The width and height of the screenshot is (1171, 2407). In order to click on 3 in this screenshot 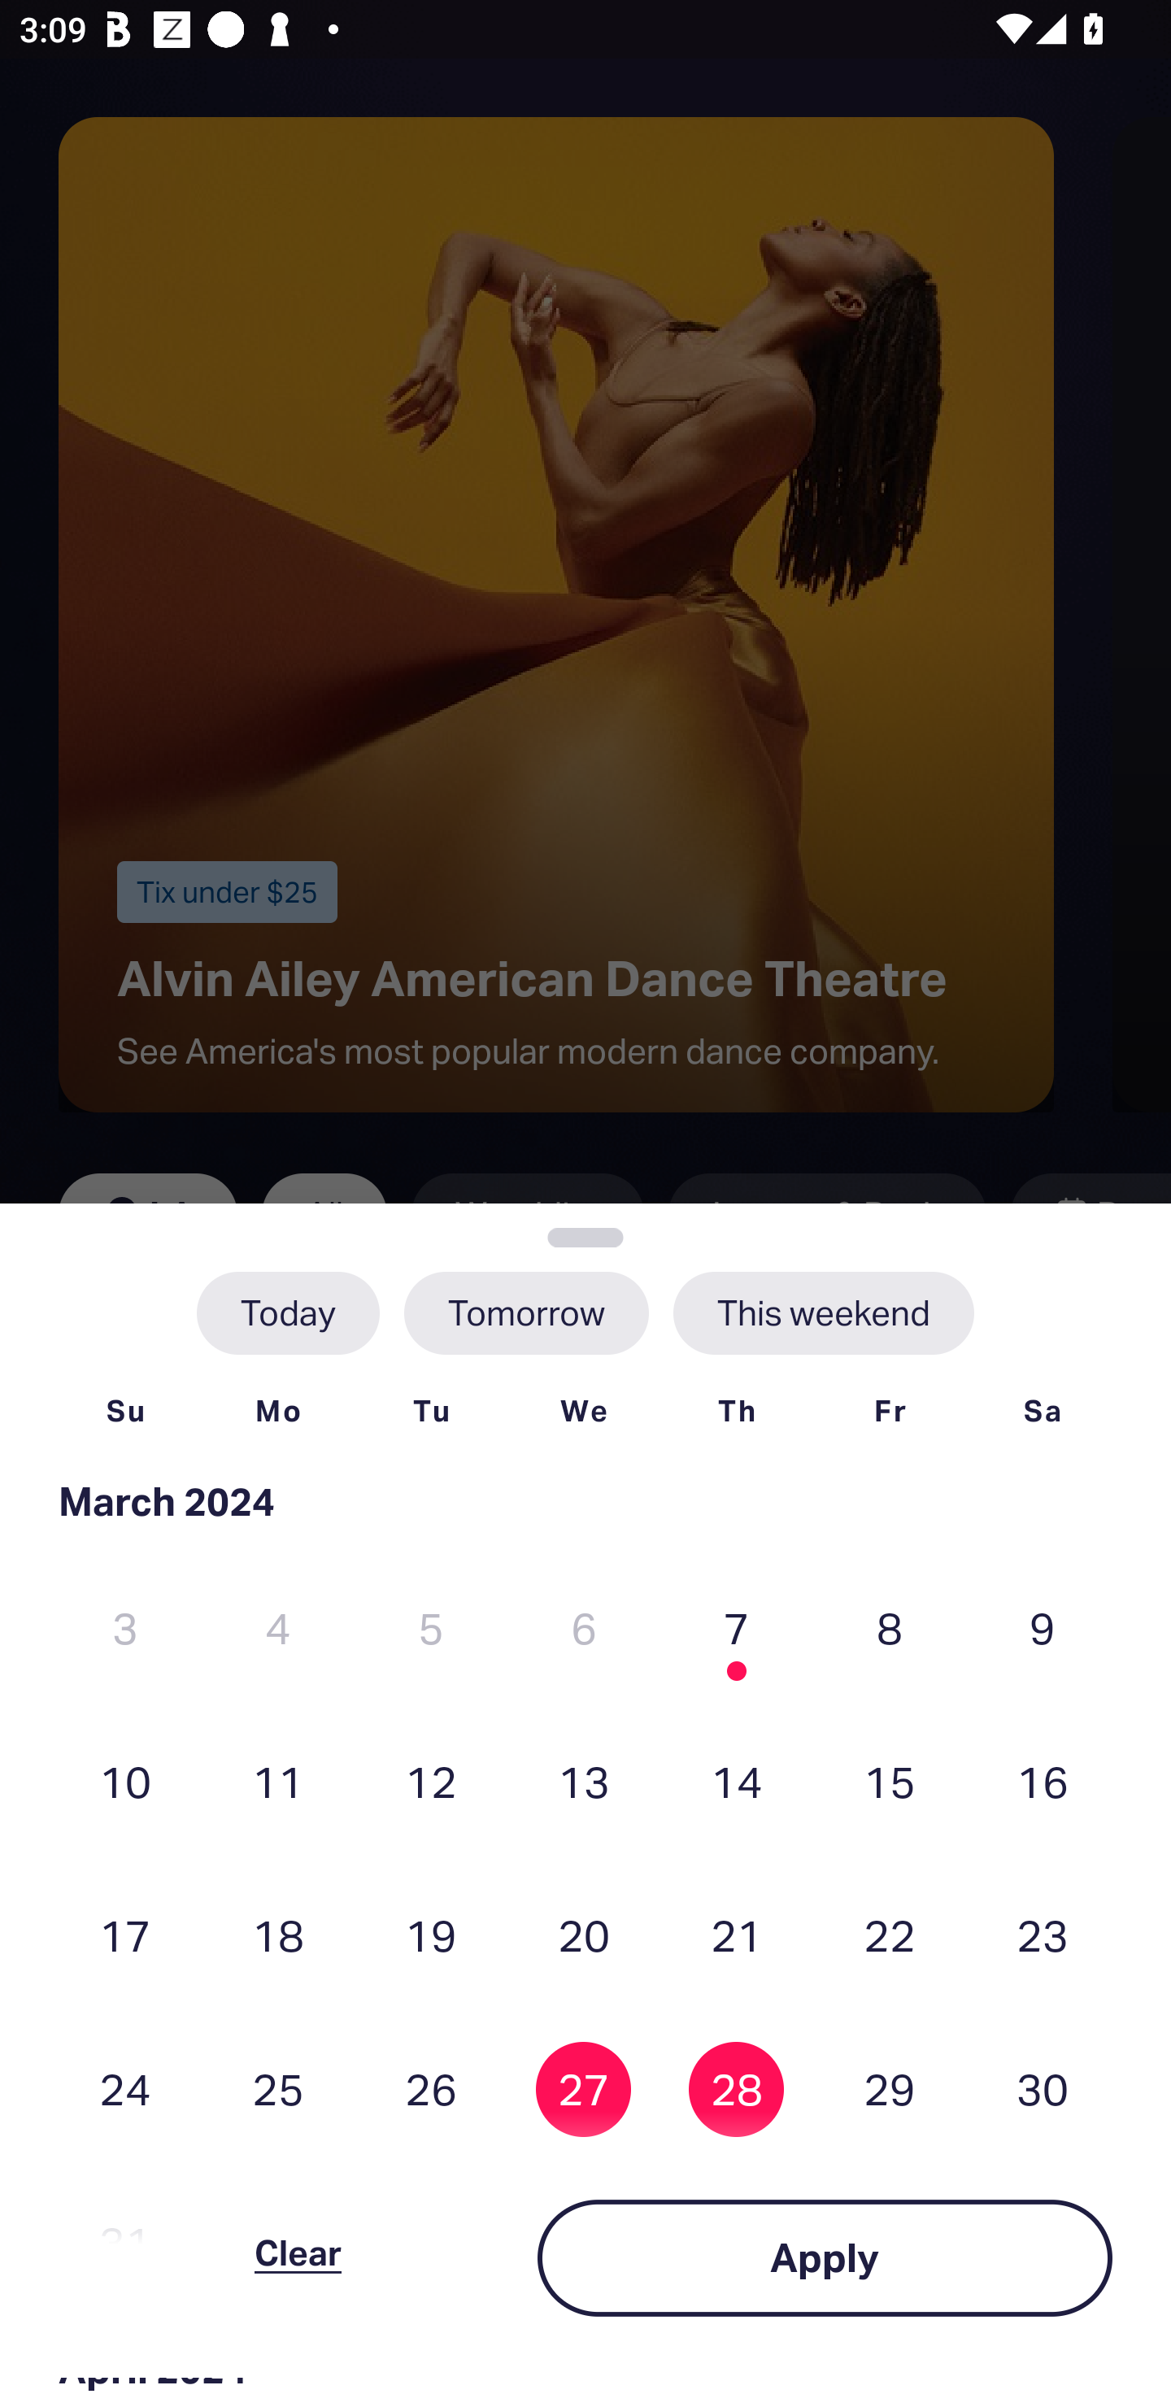, I will do `click(125, 1628)`.